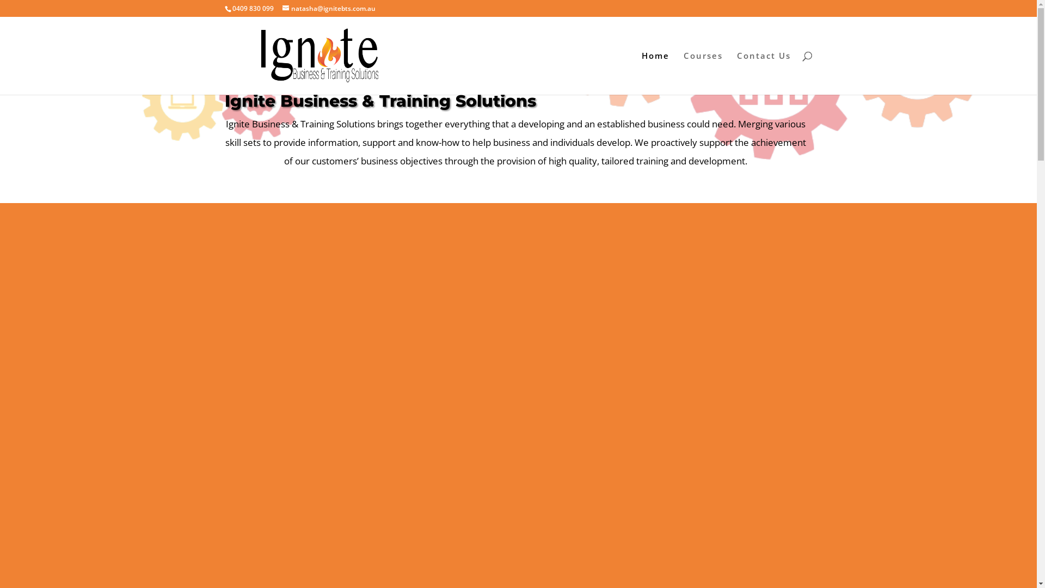  Describe the element at coordinates (703, 73) in the screenshot. I see `Courses` at that location.